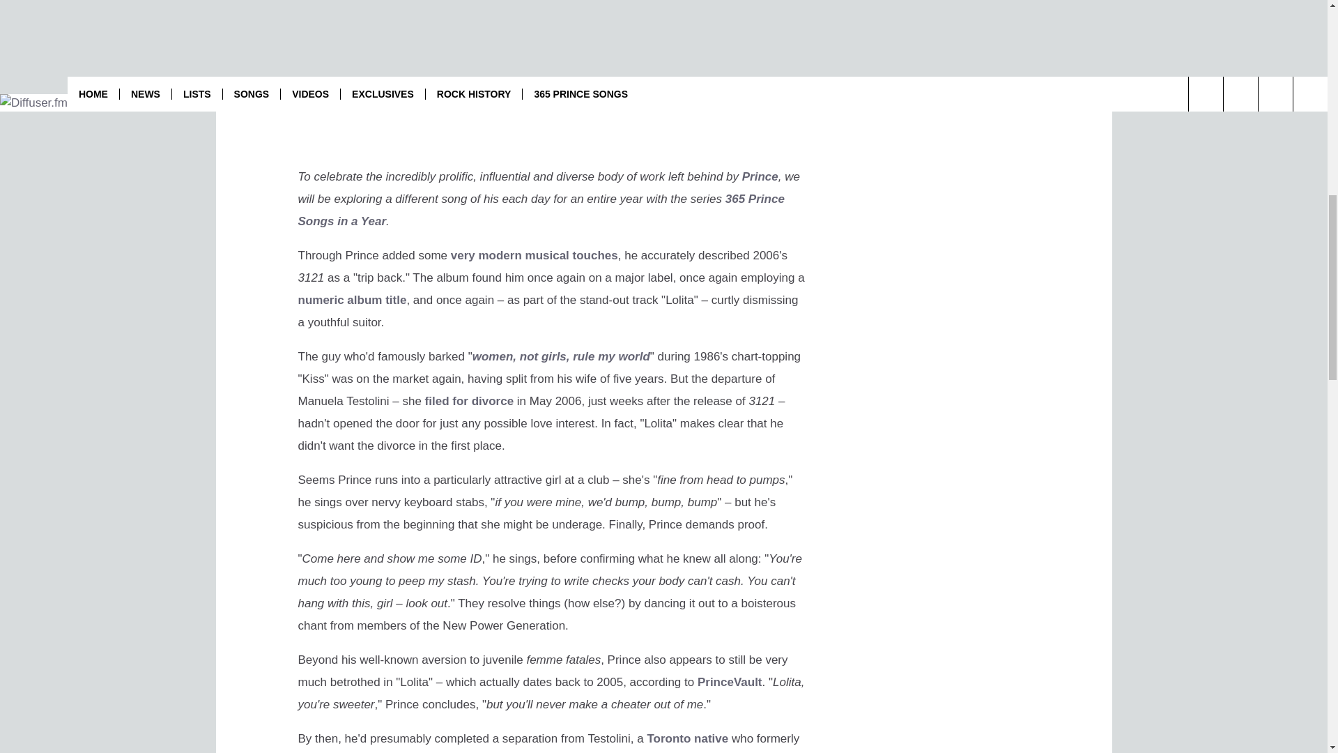 This screenshot has height=753, width=1338. I want to click on Prince, so click(760, 177).